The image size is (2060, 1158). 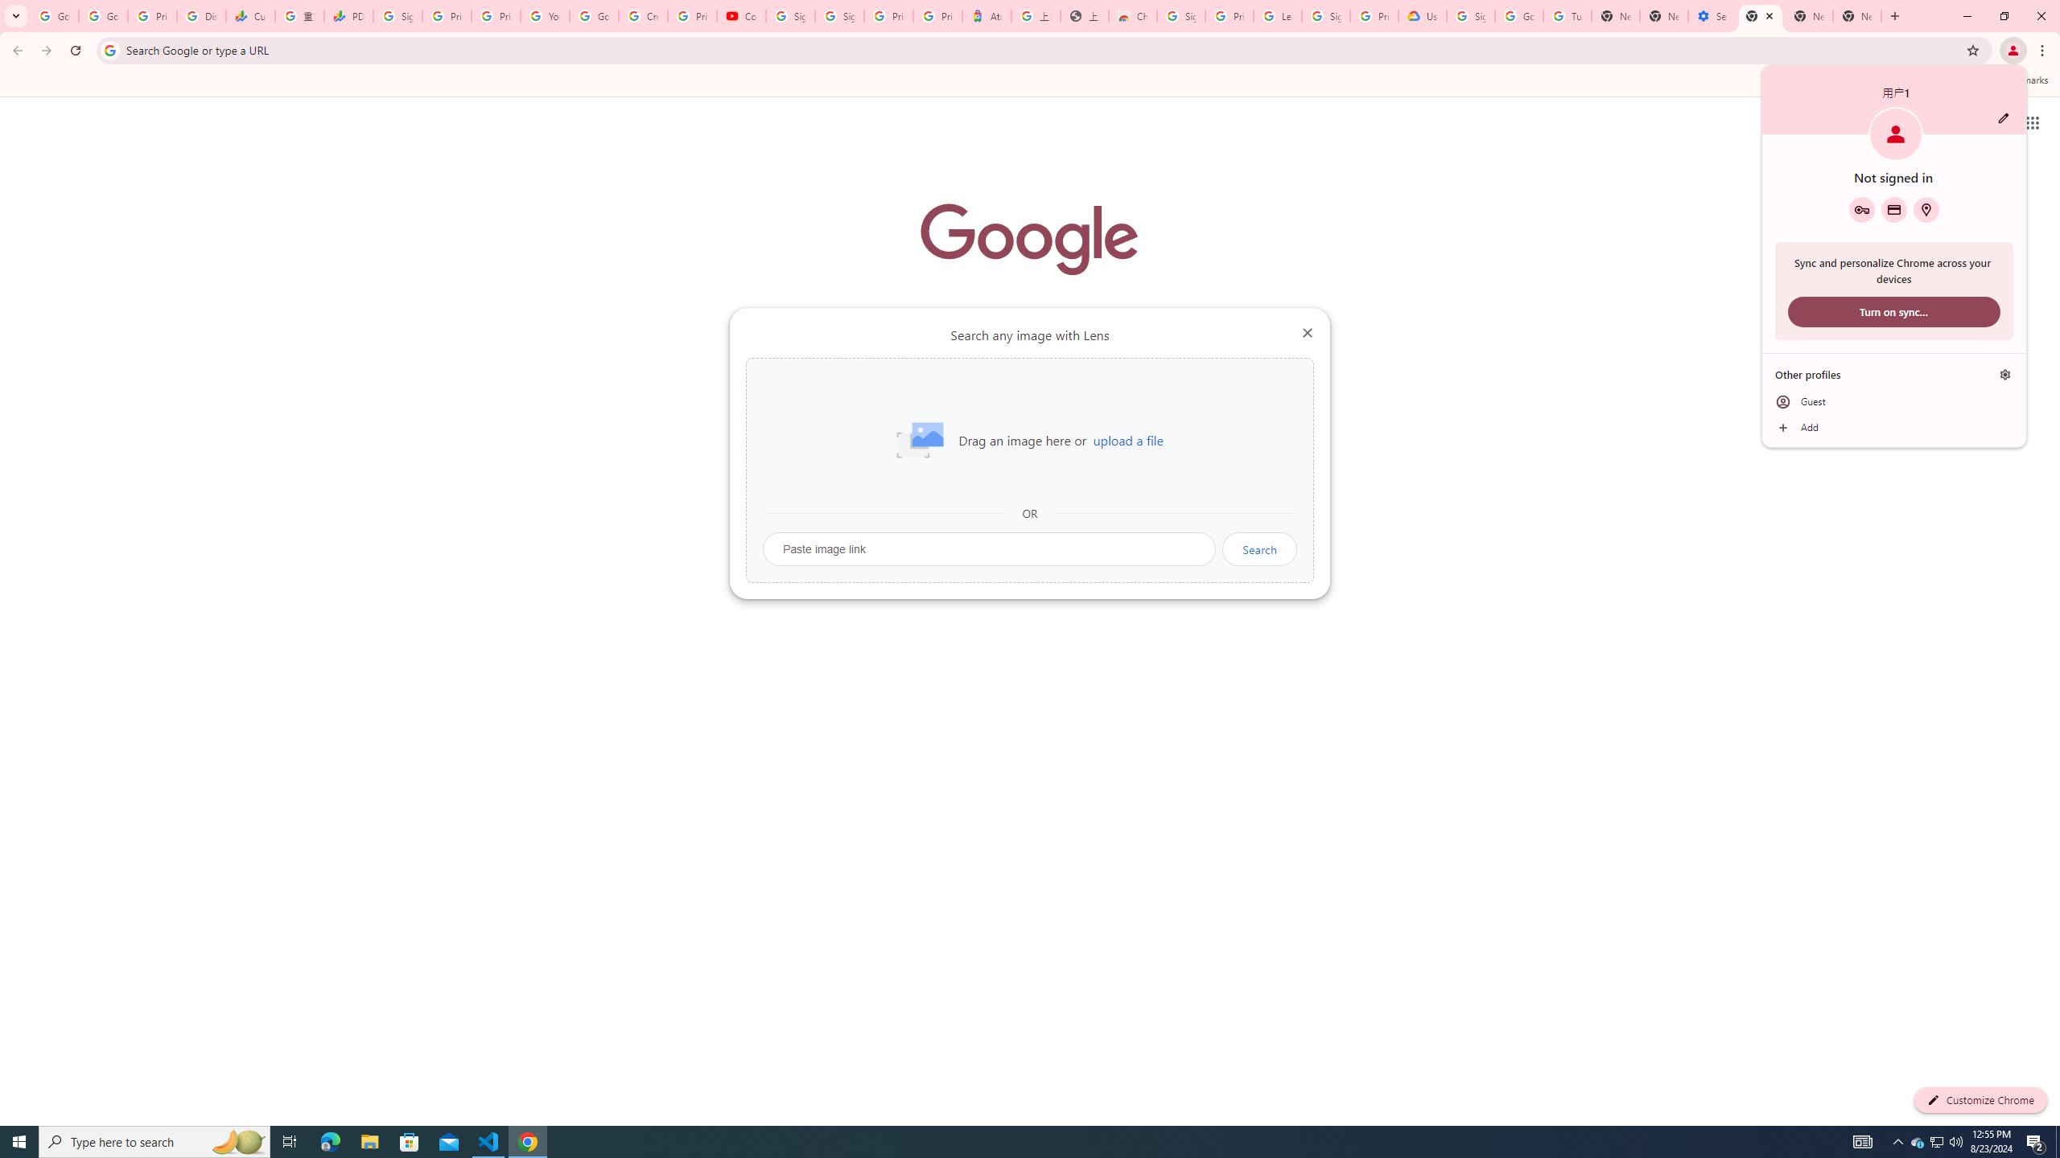 What do you see at coordinates (1938, 1142) in the screenshot?
I see `Sign in - Google Accounts` at bounding box center [1938, 1142].